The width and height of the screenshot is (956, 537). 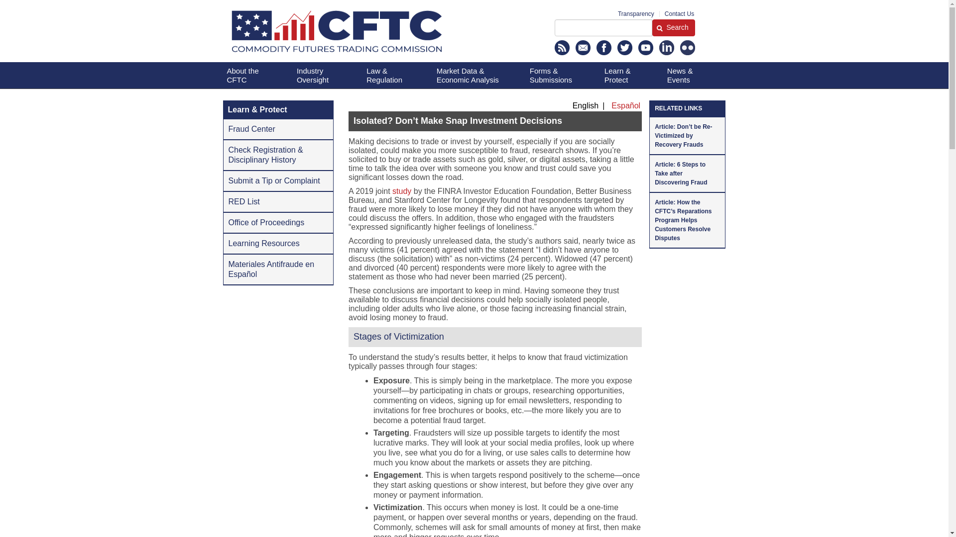 I want to click on Search, so click(x=673, y=28).